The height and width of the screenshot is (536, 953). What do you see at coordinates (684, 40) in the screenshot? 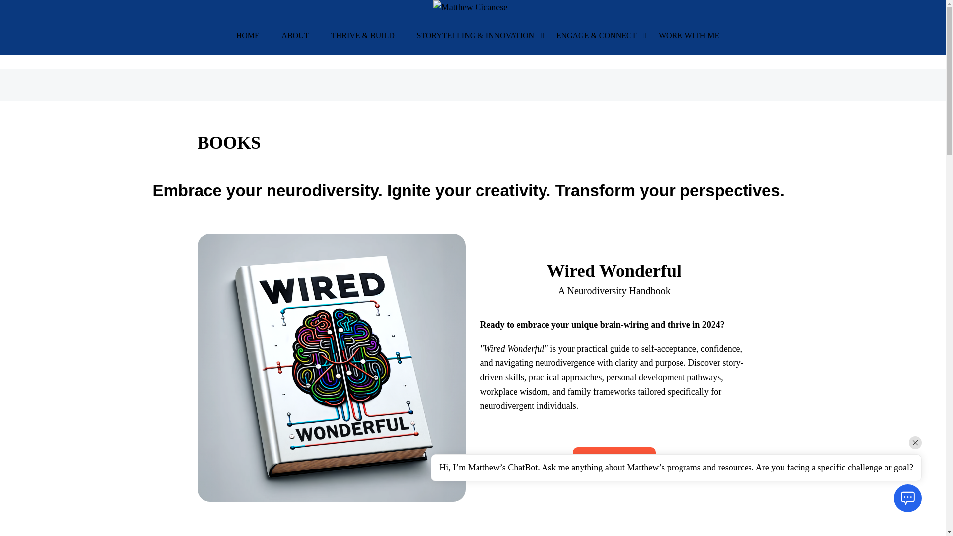
I see `WORK WITH ME` at bounding box center [684, 40].